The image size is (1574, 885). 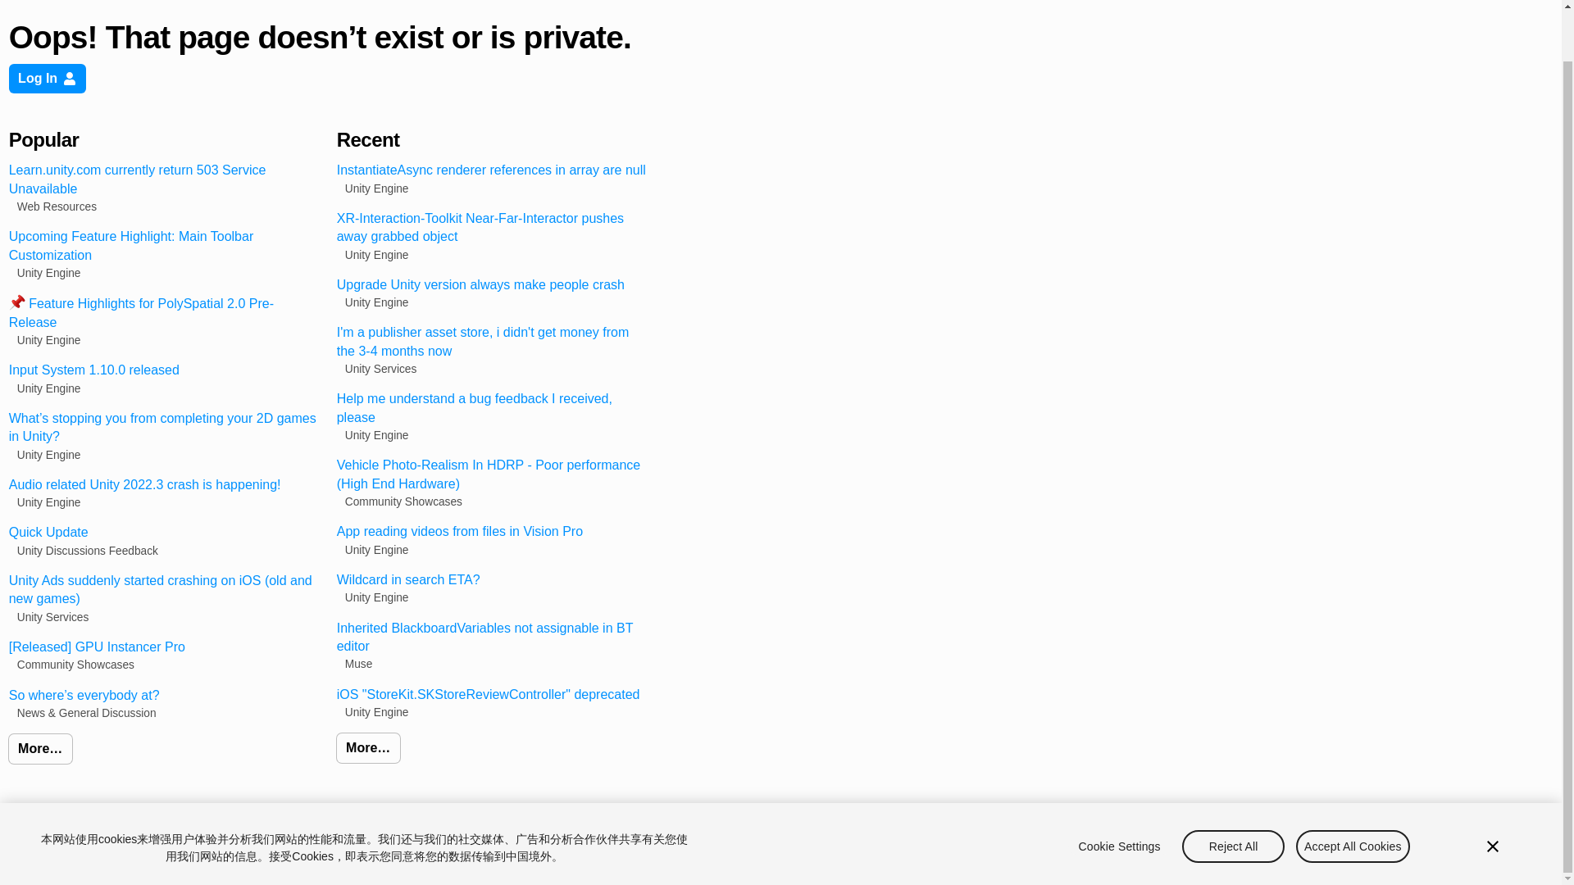 I want to click on Unity Engine, so click(x=372, y=188).